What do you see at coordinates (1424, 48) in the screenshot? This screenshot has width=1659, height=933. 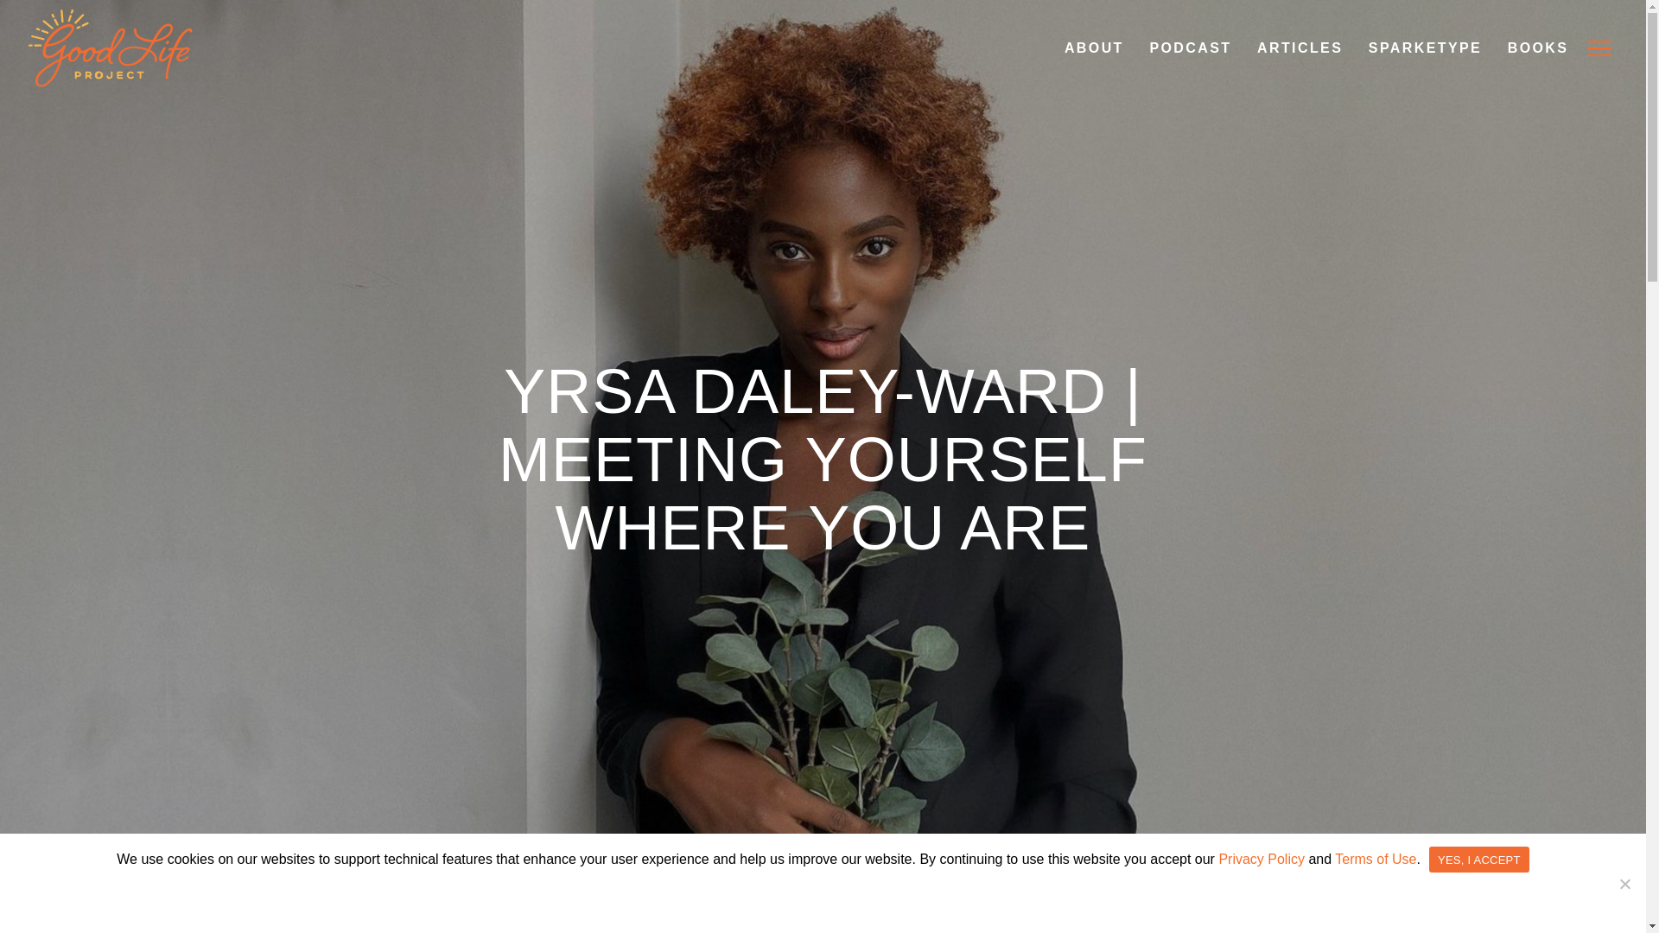 I see `SPARKETYPE` at bounding box center [1424, 48].